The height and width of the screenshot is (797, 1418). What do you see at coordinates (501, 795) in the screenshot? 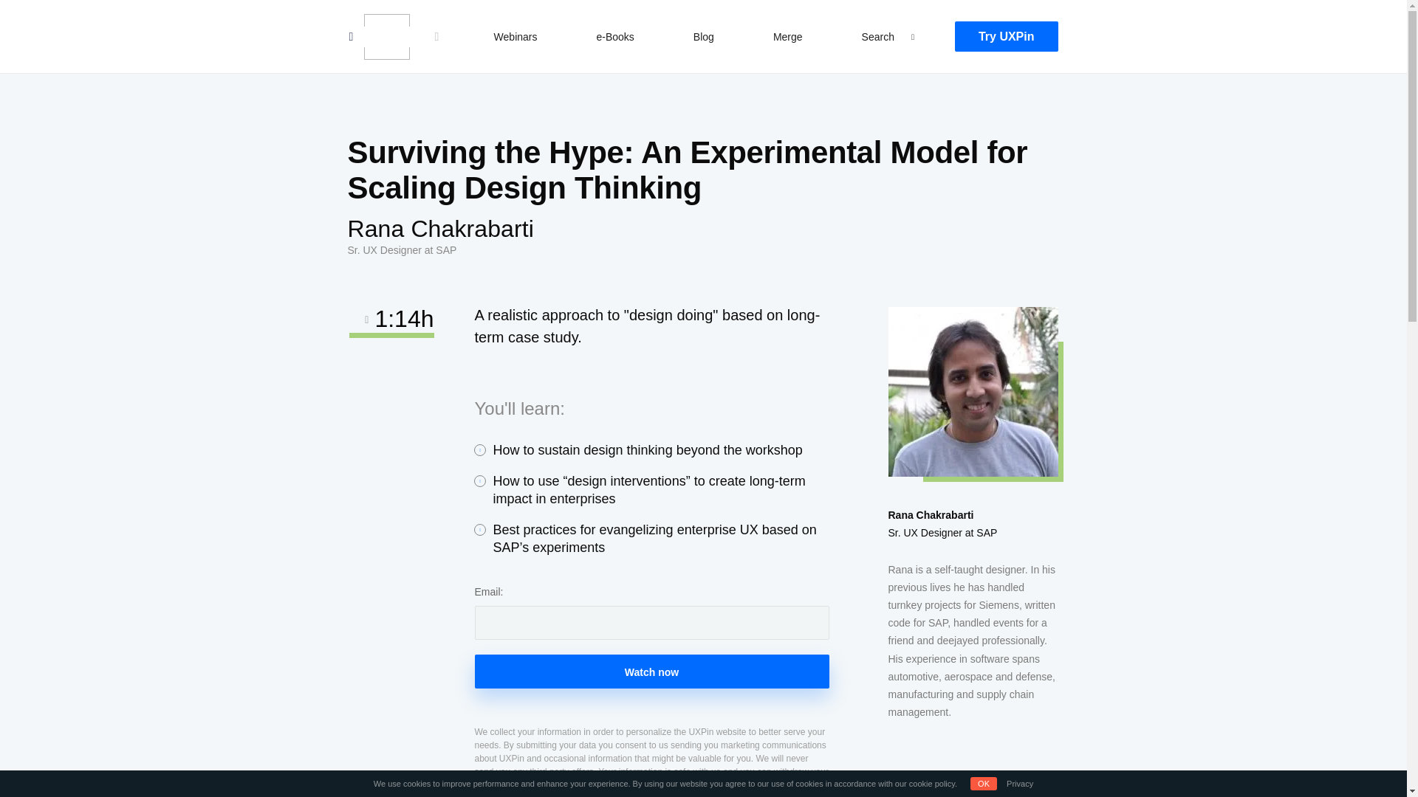
I see `Privacy Policy` at bounding box center [501, 795].